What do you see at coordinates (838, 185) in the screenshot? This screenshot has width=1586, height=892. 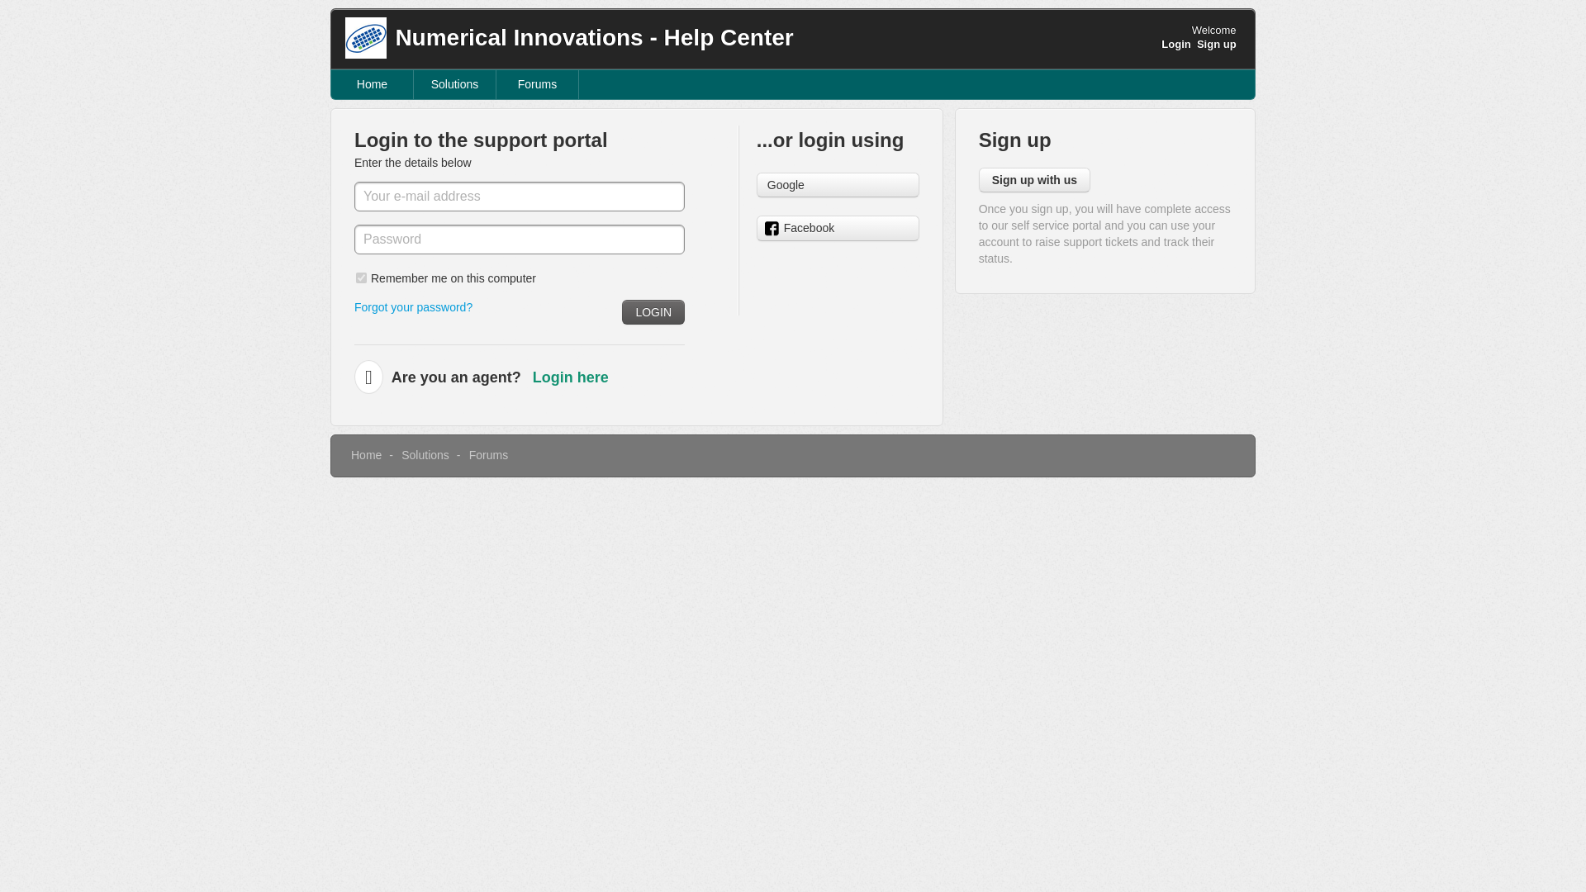 I see `Google` at bounding box center [838, 185].